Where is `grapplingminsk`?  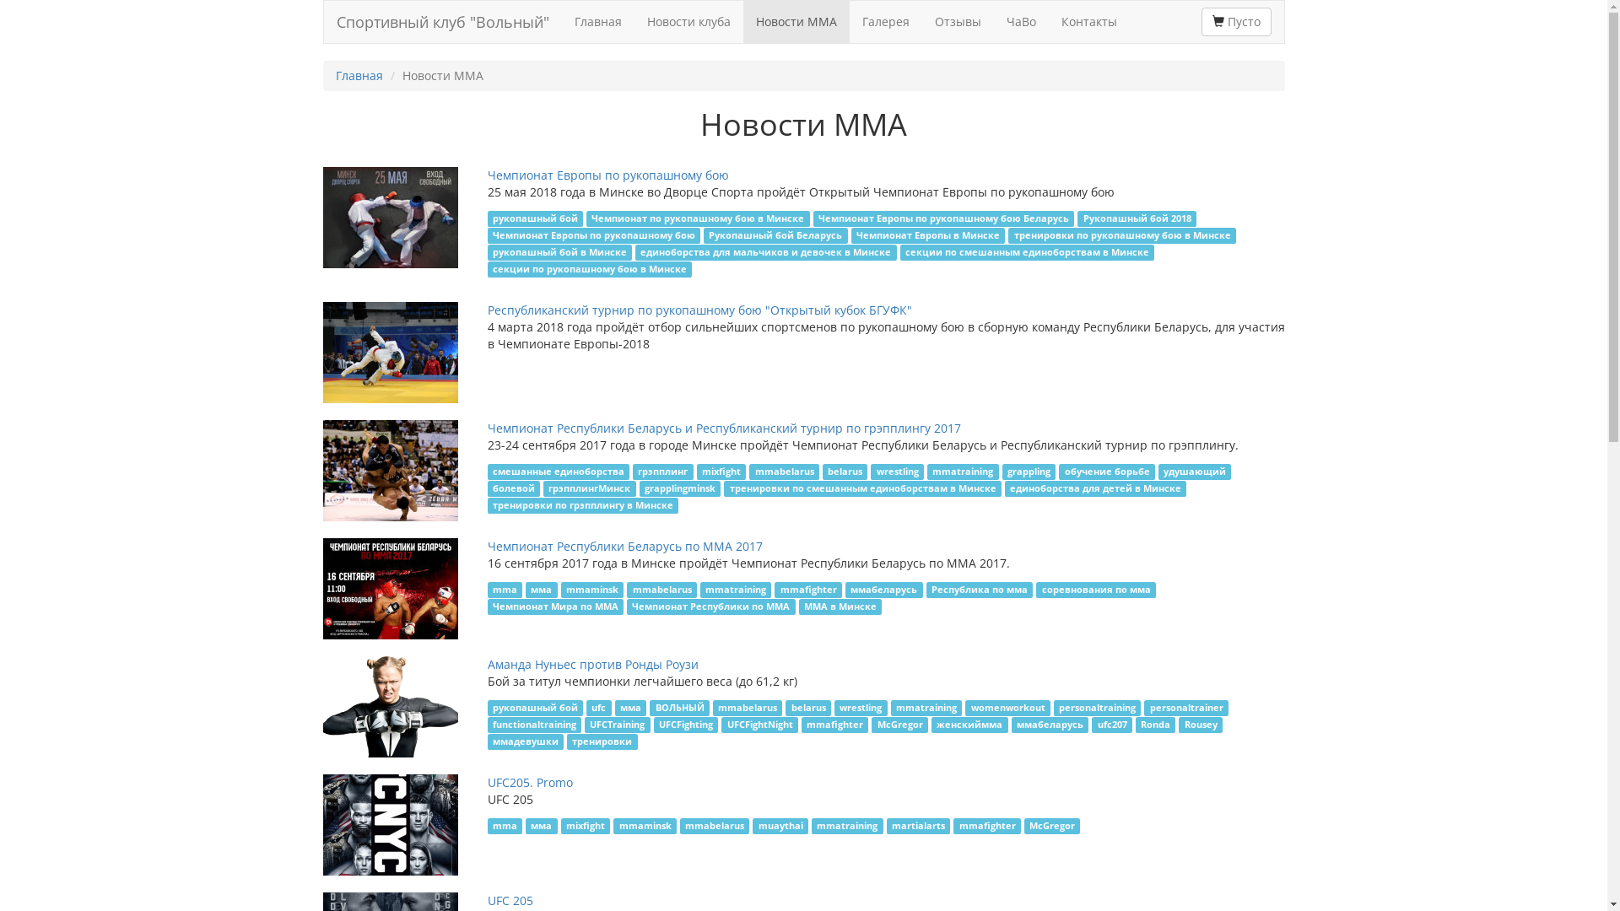
grapplingminsk is located at coordinates (680, 489).